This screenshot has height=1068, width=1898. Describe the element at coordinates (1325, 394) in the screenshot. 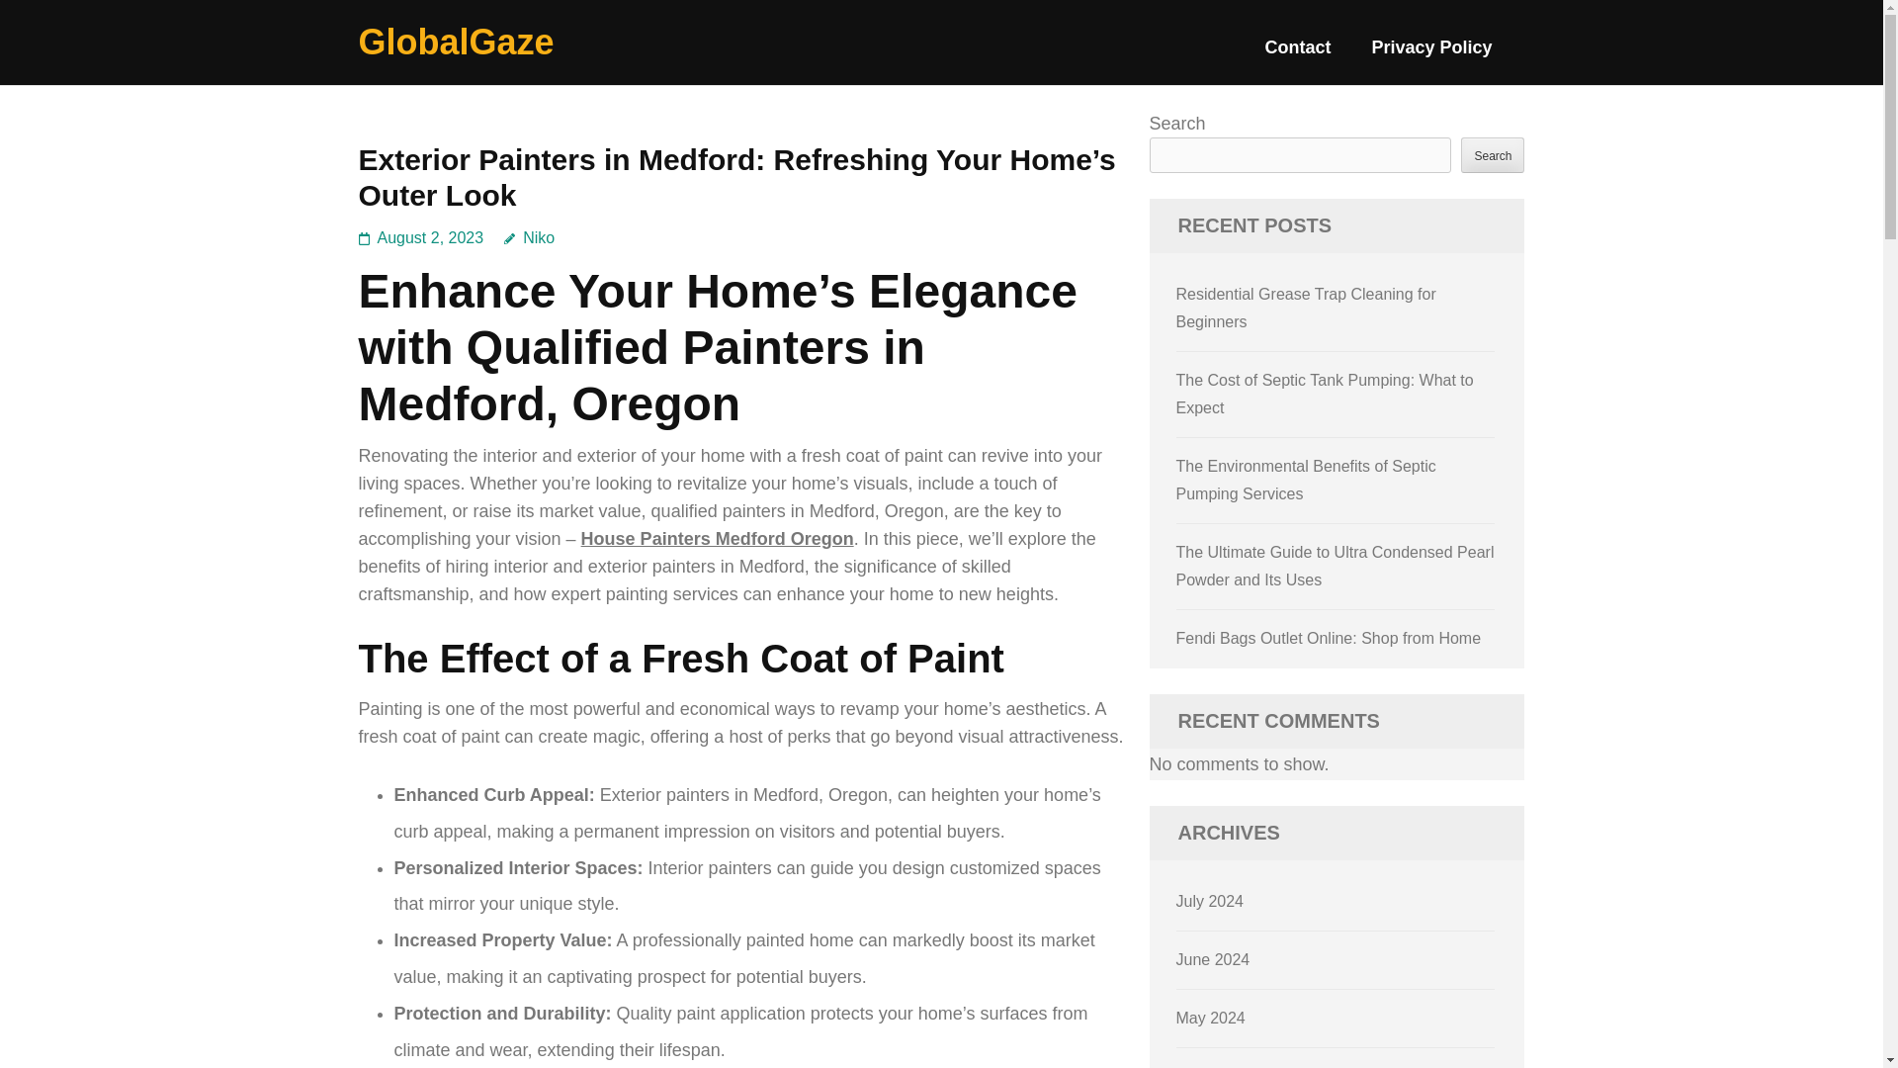

I see `The Cost of Septic Tank Pumping: What to Expect` at that location.